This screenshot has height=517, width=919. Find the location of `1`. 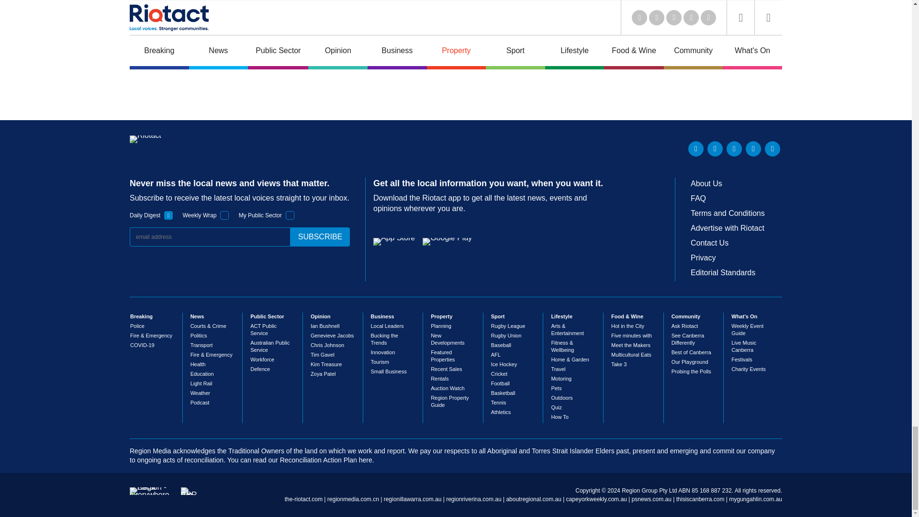

1 is located at coordinates (224, 215).